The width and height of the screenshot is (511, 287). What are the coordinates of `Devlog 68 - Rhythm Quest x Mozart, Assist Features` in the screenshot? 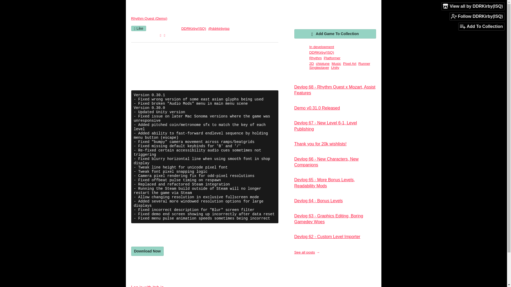 It's located at (335, 90).